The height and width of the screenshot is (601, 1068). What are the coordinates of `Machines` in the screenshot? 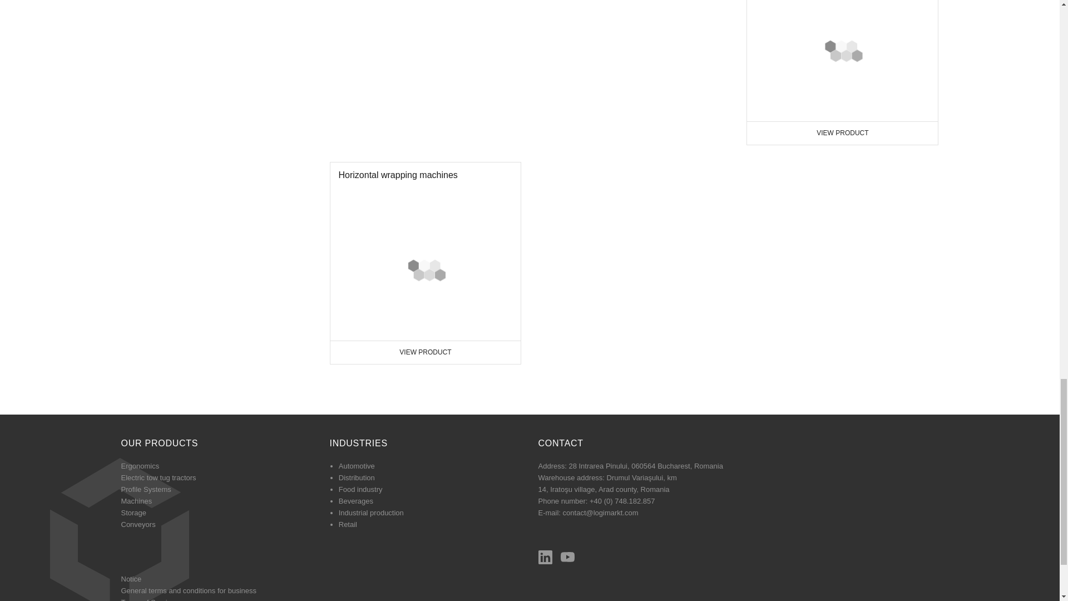 It's located at (425, 238).